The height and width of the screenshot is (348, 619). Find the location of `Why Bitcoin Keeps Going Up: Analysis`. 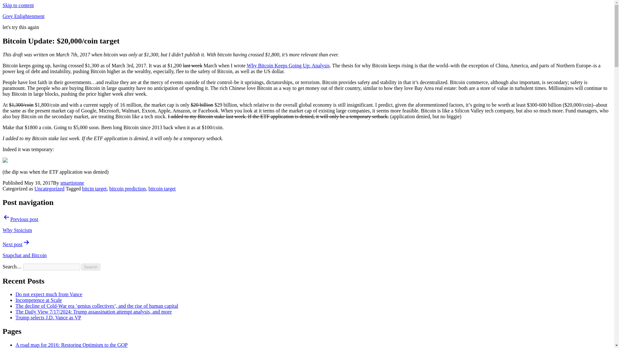

Why Bitcoin Keeps Going Up: Analysis is located at coordinates (288, 65).